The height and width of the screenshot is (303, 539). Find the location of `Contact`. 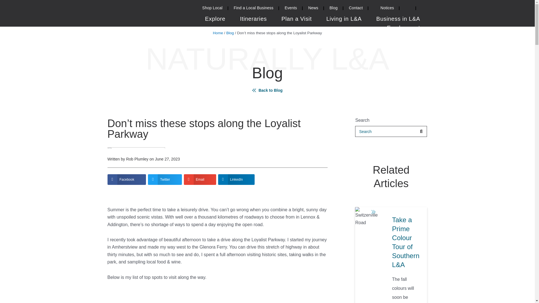

Contact is located at coordinates (356, 9).